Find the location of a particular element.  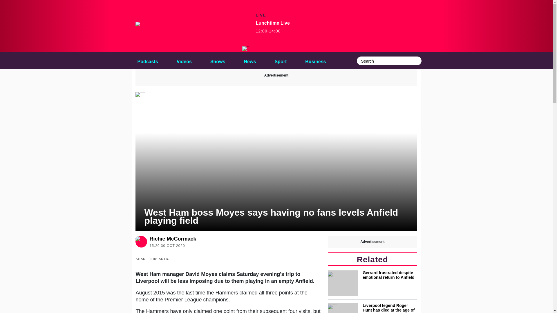

Sport is located at coordinates (281, 61).